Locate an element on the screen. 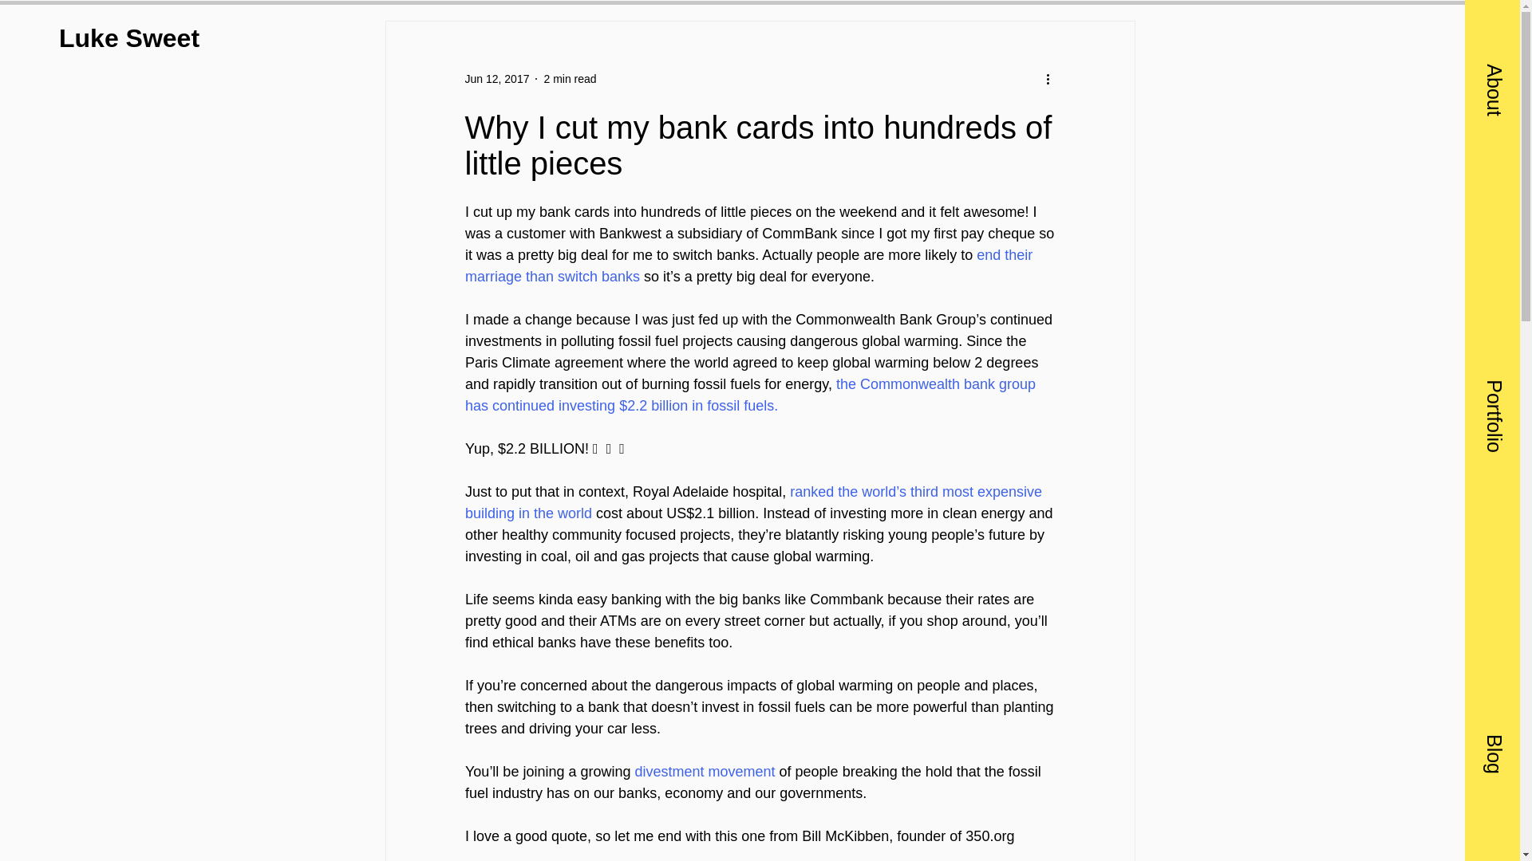 Image resolution: width=1532 pixels, height=861 pixels. Luke Sweet is located at coordinates (129, 38).